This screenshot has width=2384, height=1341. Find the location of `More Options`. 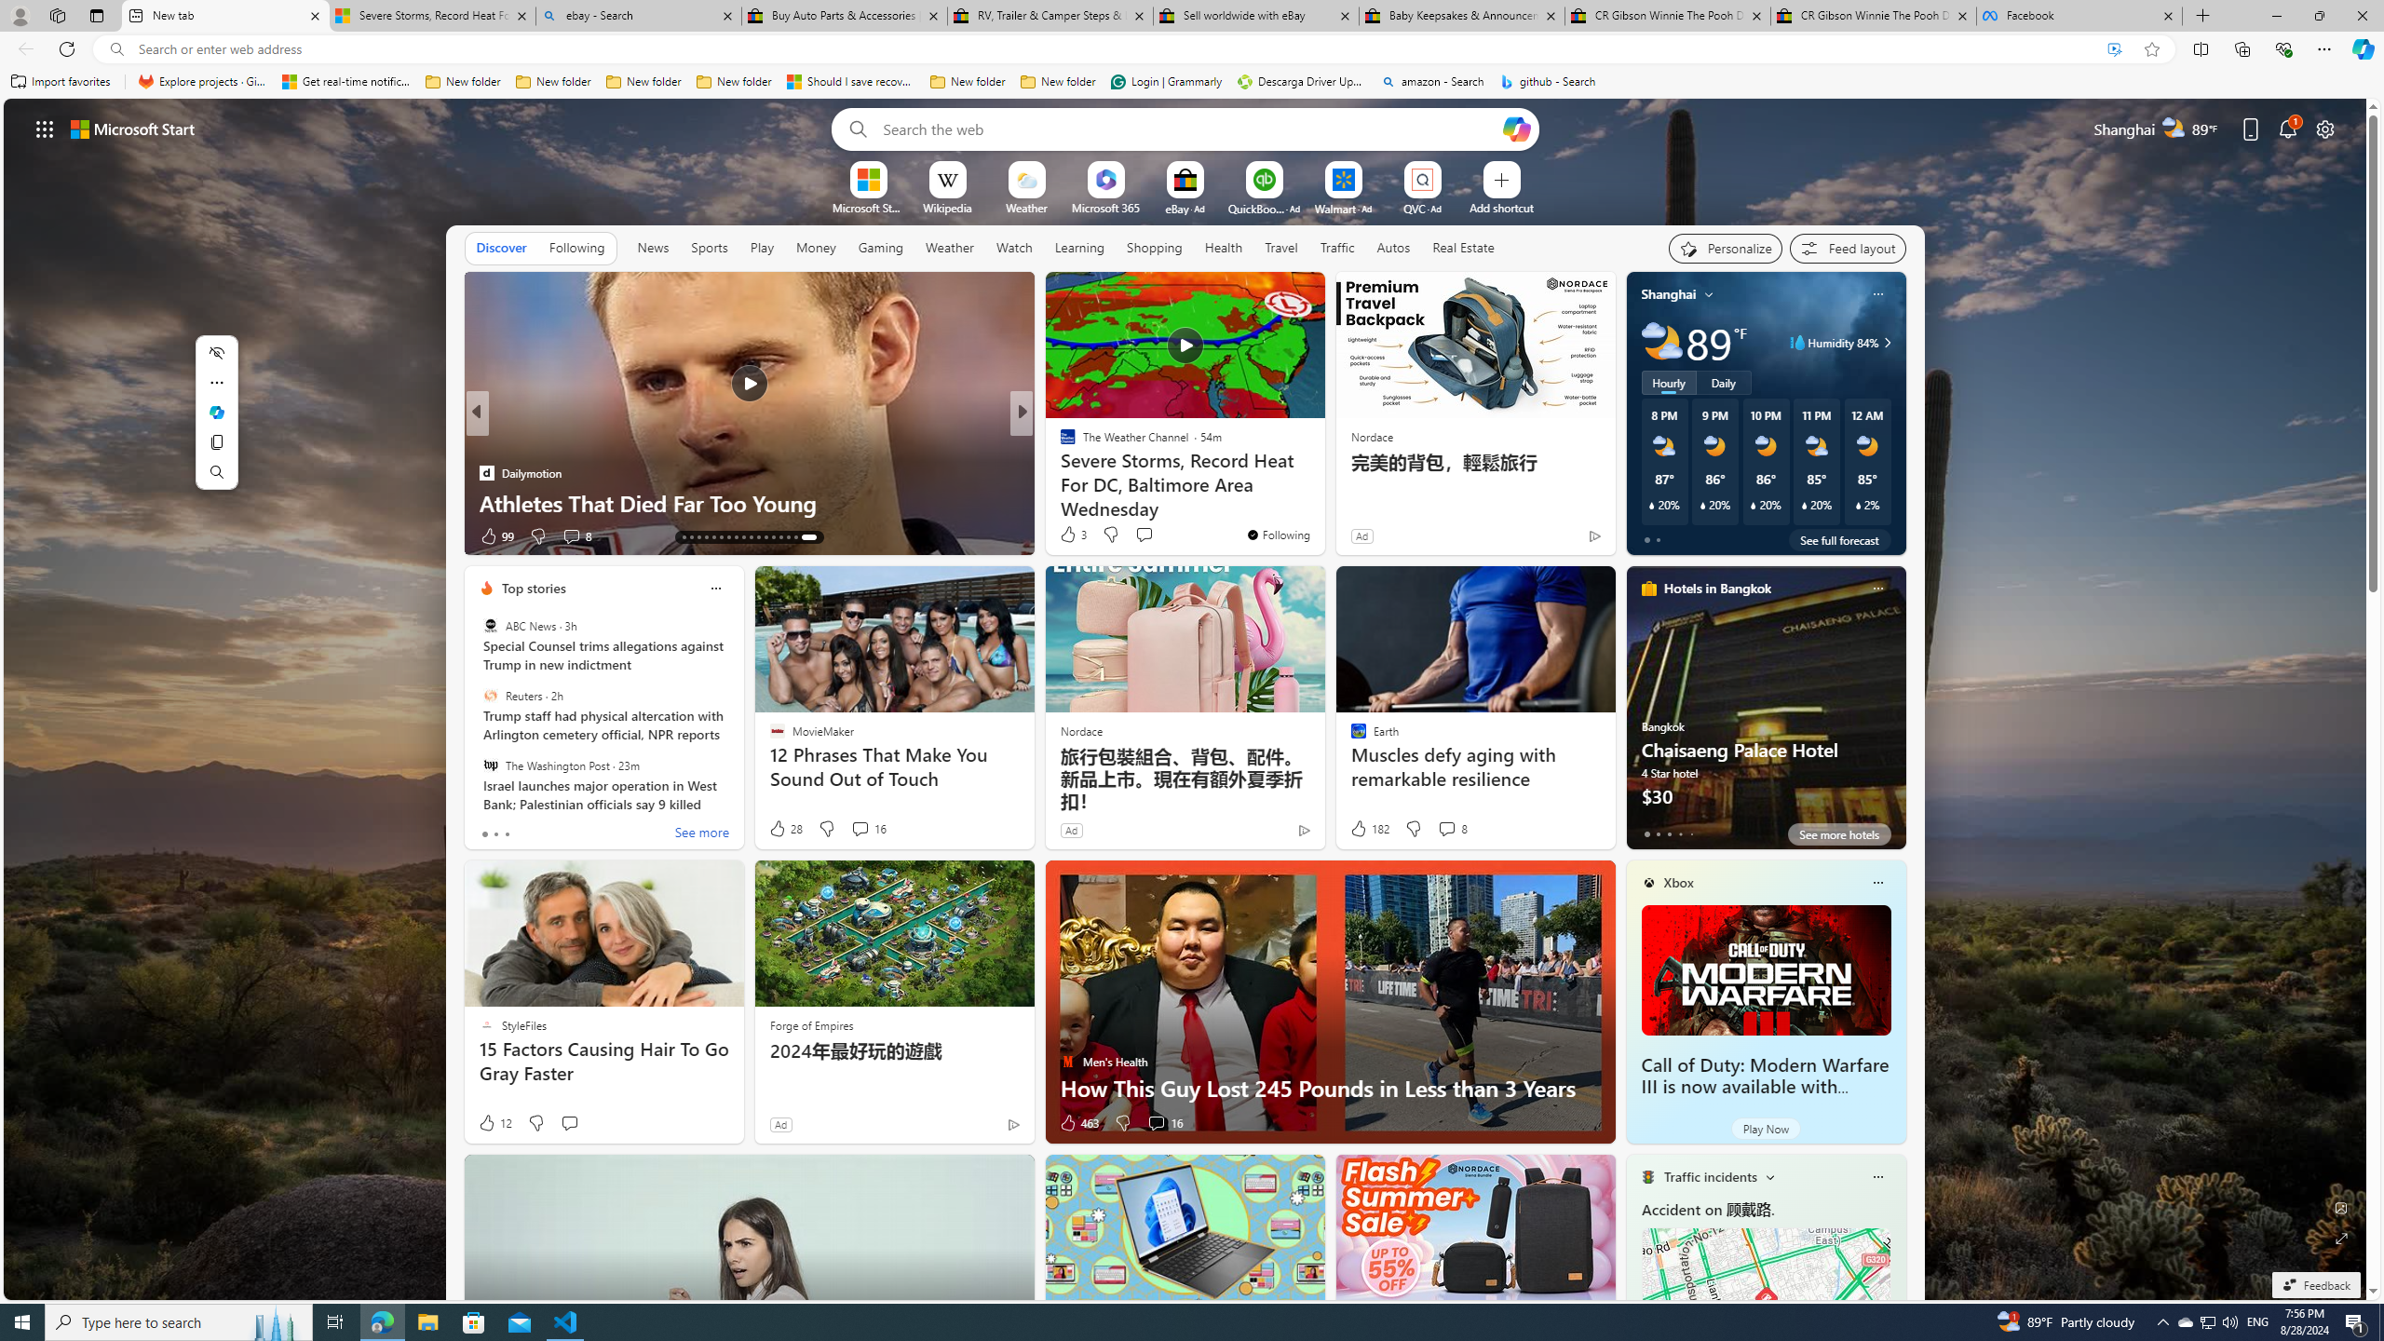

More Options is located at coordinates (1453, 168).